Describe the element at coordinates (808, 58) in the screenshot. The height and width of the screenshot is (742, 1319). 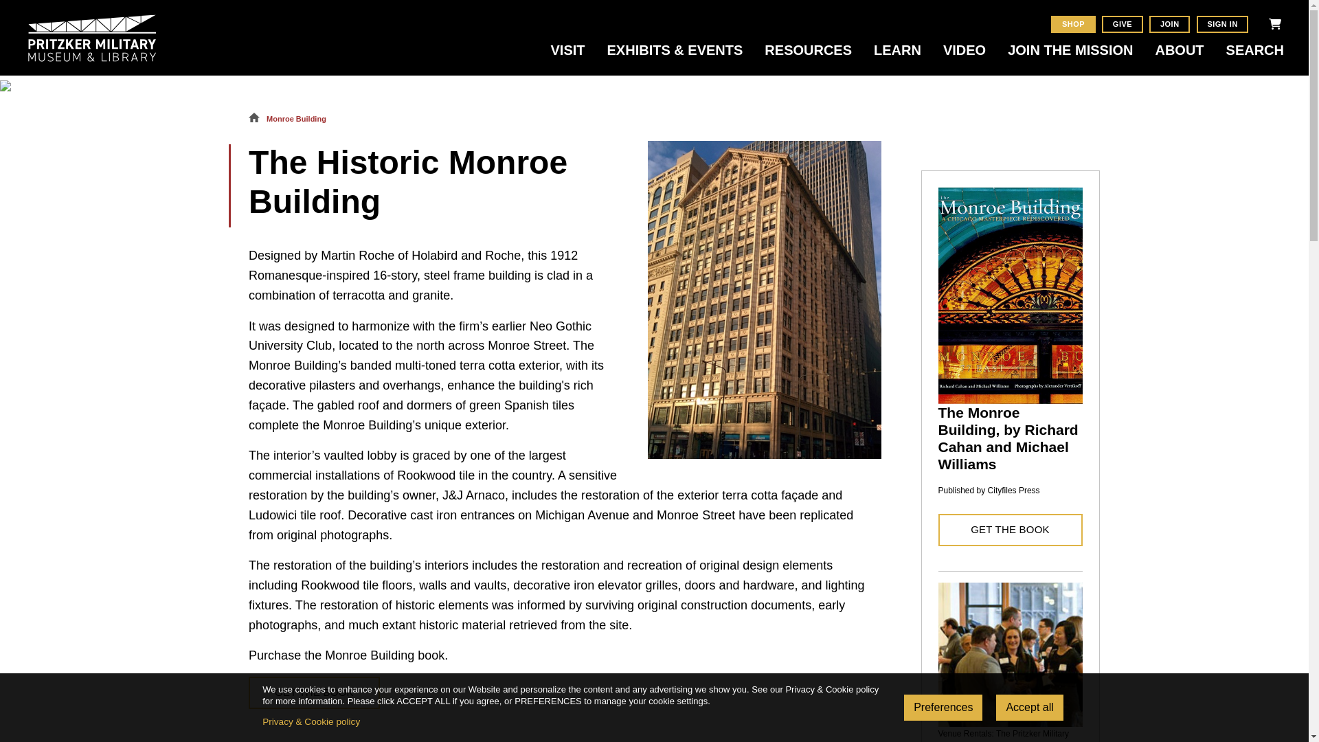
I see `Resources provided by the PMML ` at that location.